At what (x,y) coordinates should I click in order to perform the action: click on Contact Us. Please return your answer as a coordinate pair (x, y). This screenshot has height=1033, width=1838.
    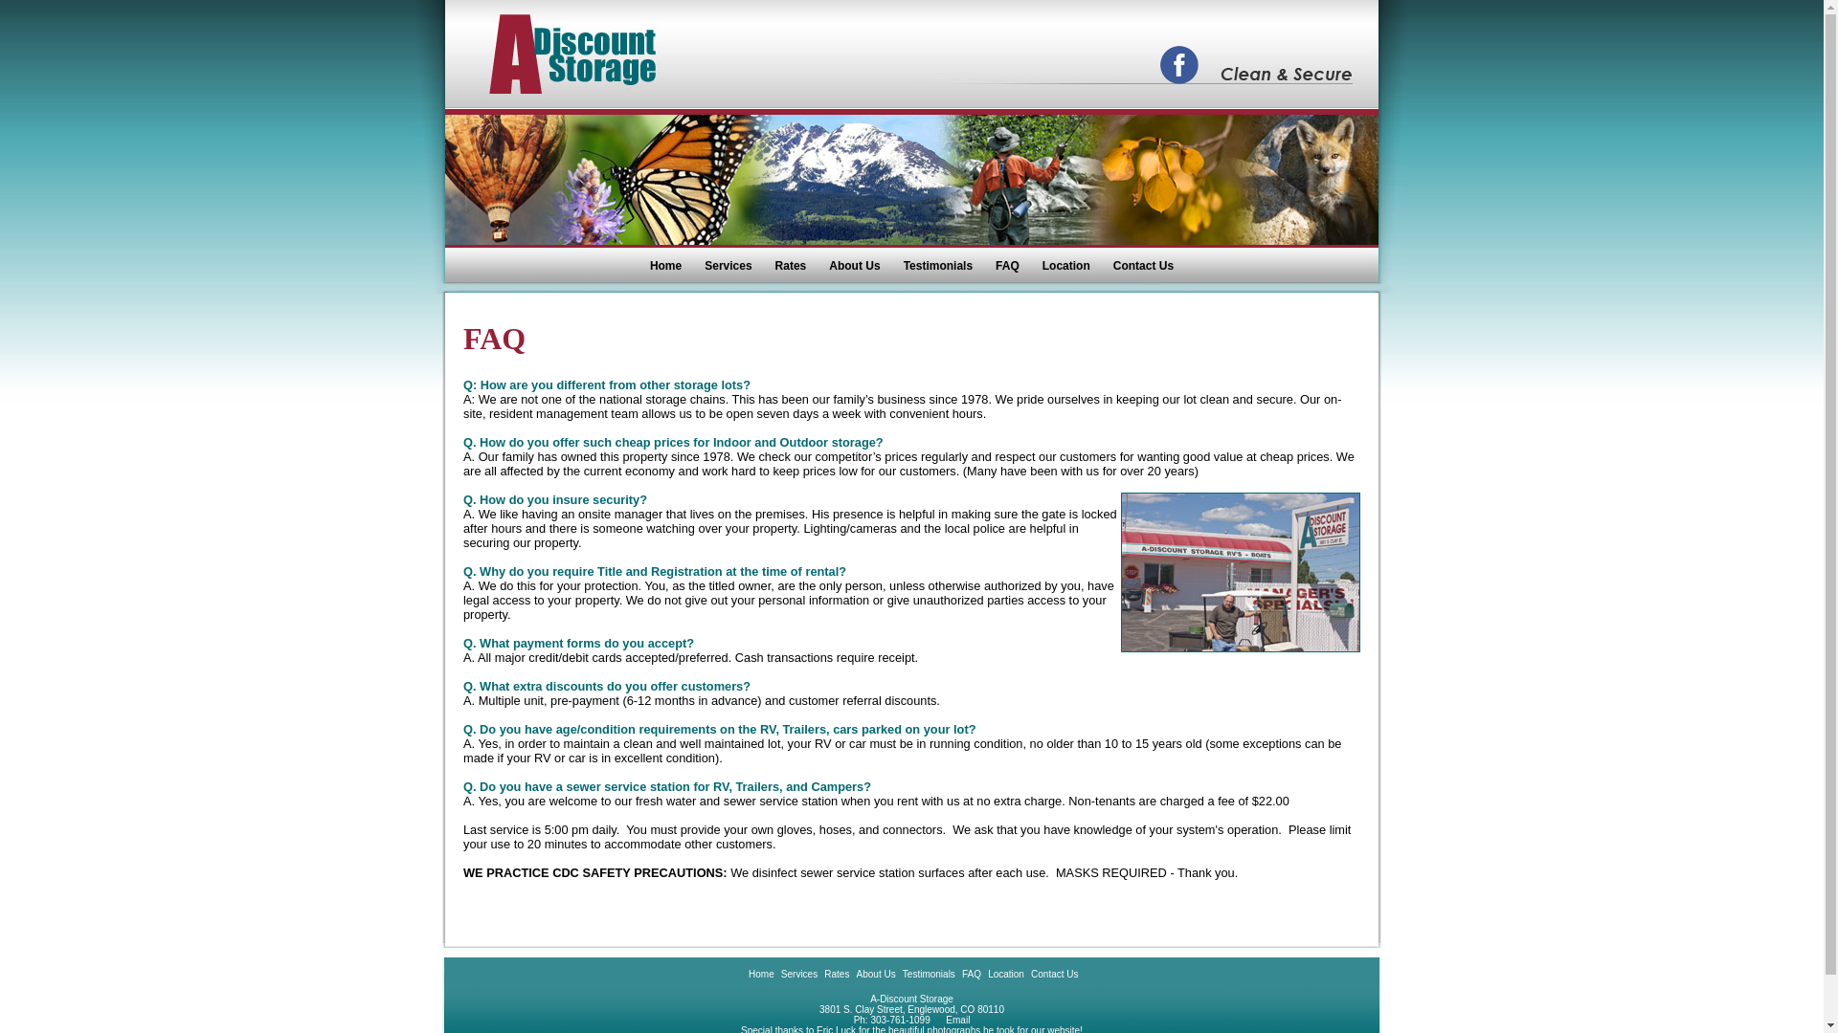
    Looking at the image, I should click on (1143, 266).